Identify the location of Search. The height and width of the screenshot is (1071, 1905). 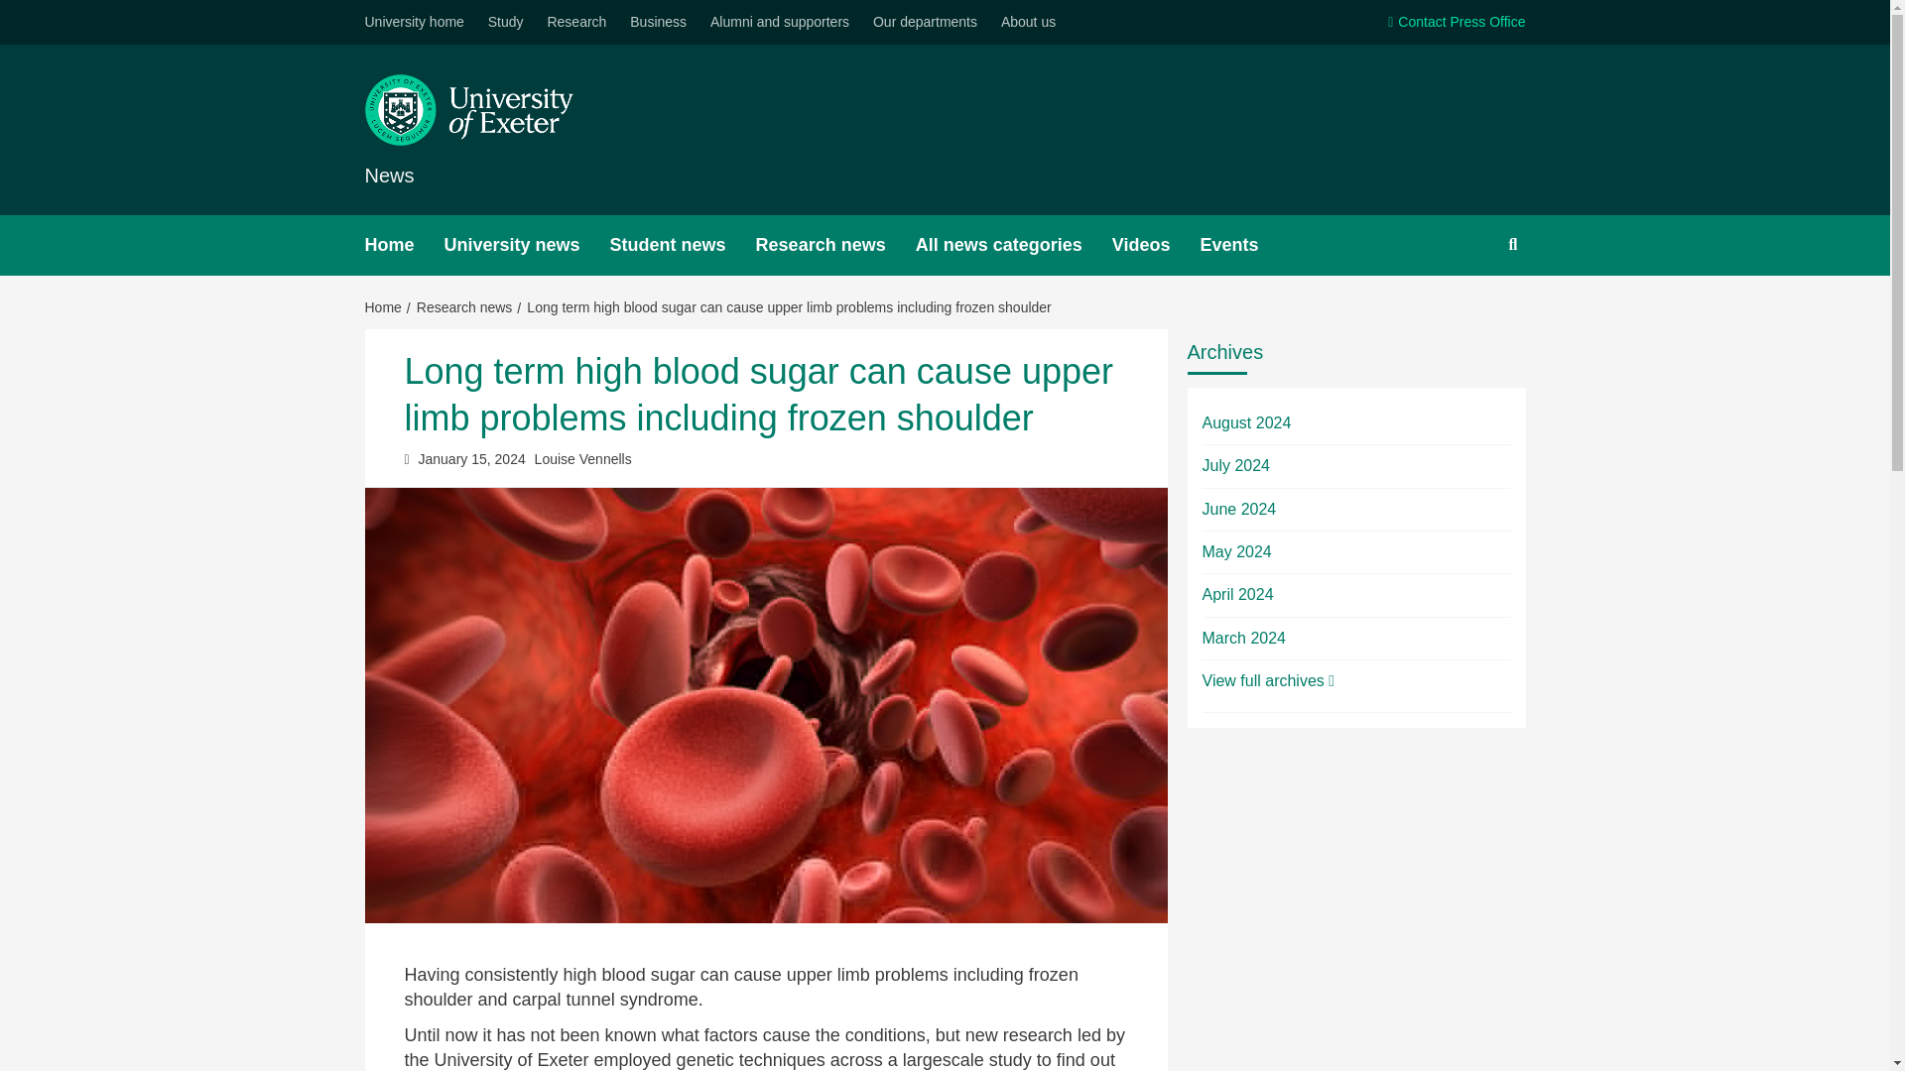
(1466, 308).